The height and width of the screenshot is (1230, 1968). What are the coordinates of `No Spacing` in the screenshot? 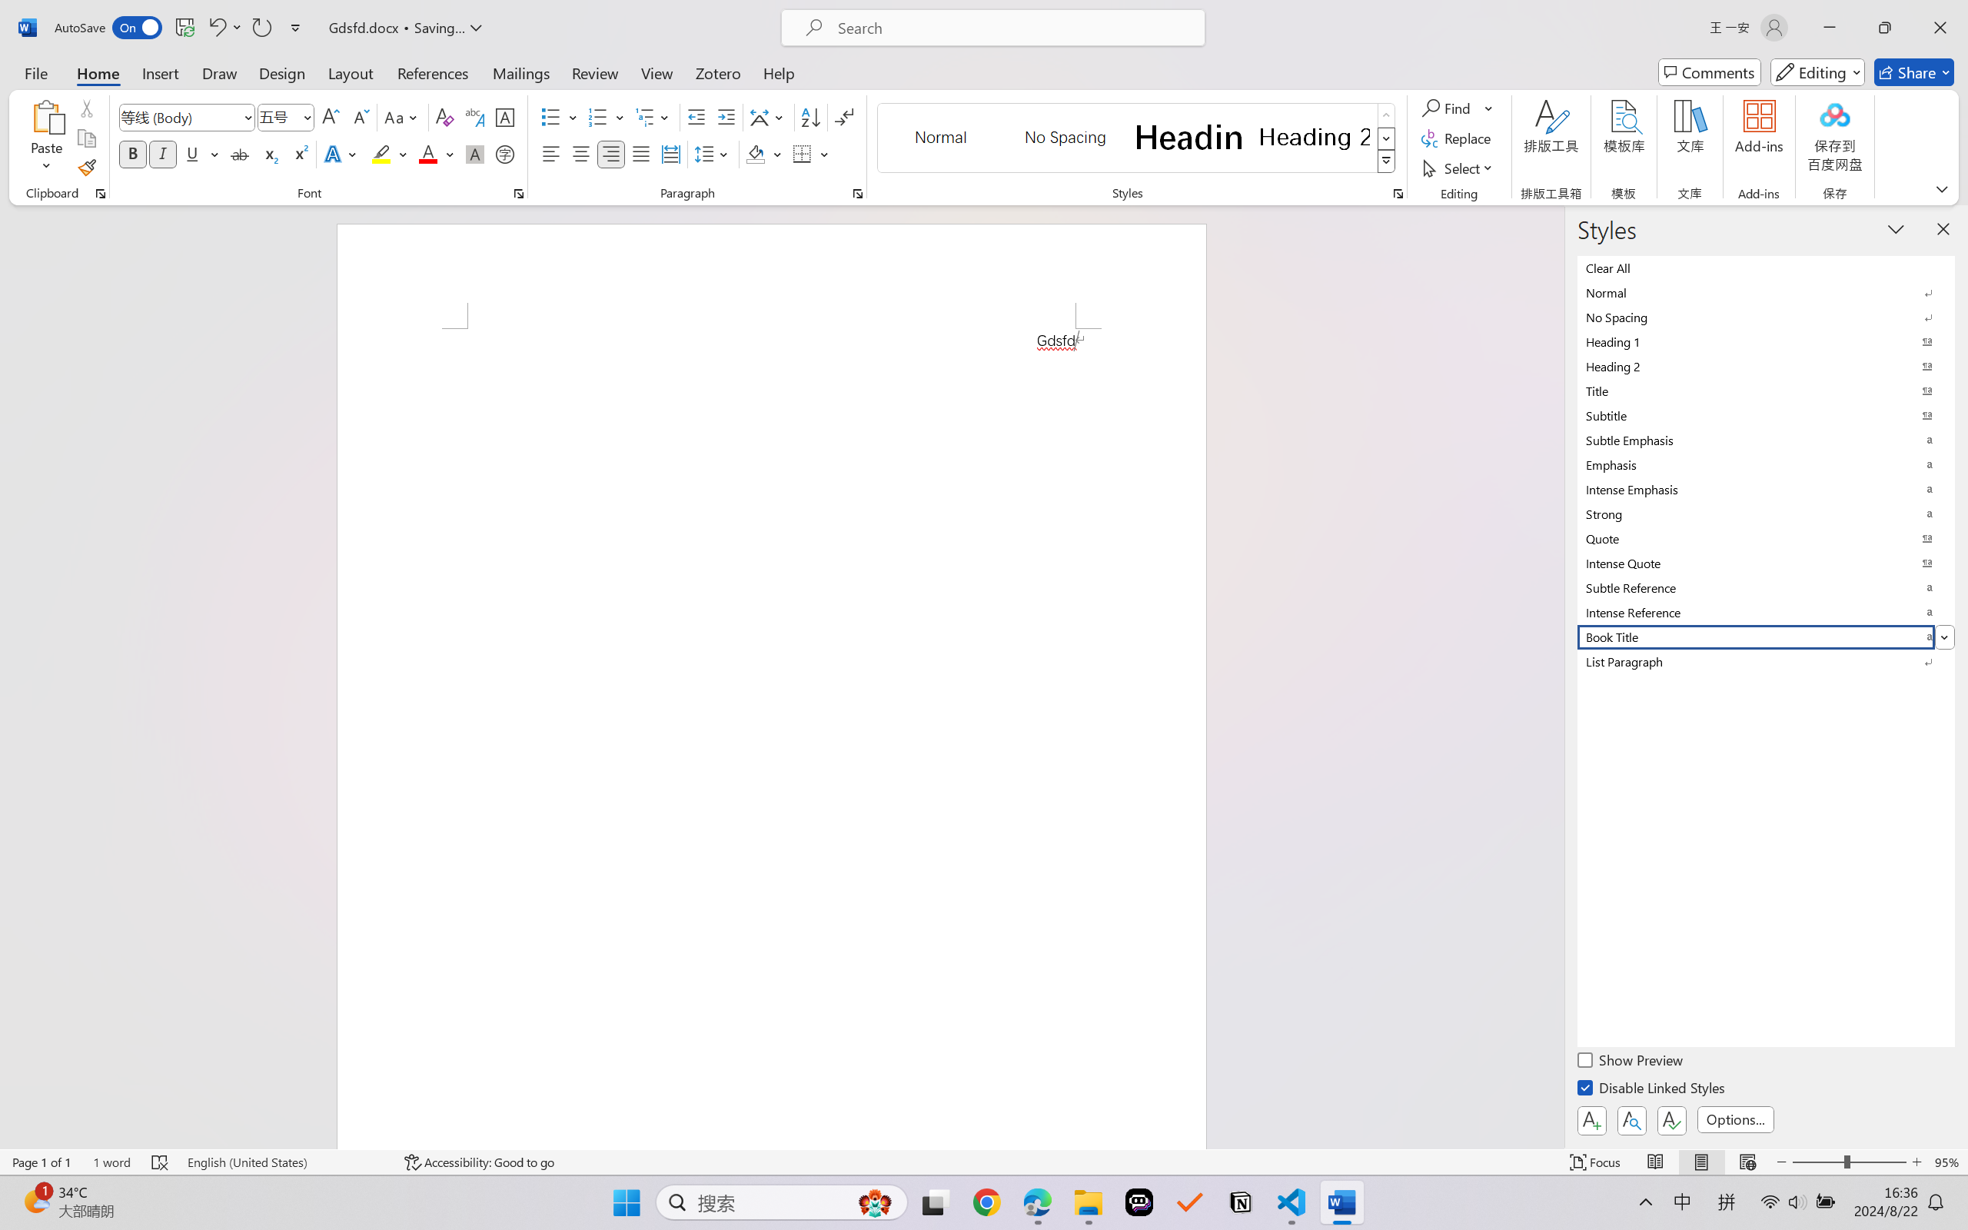 It's located at (1767, 317).